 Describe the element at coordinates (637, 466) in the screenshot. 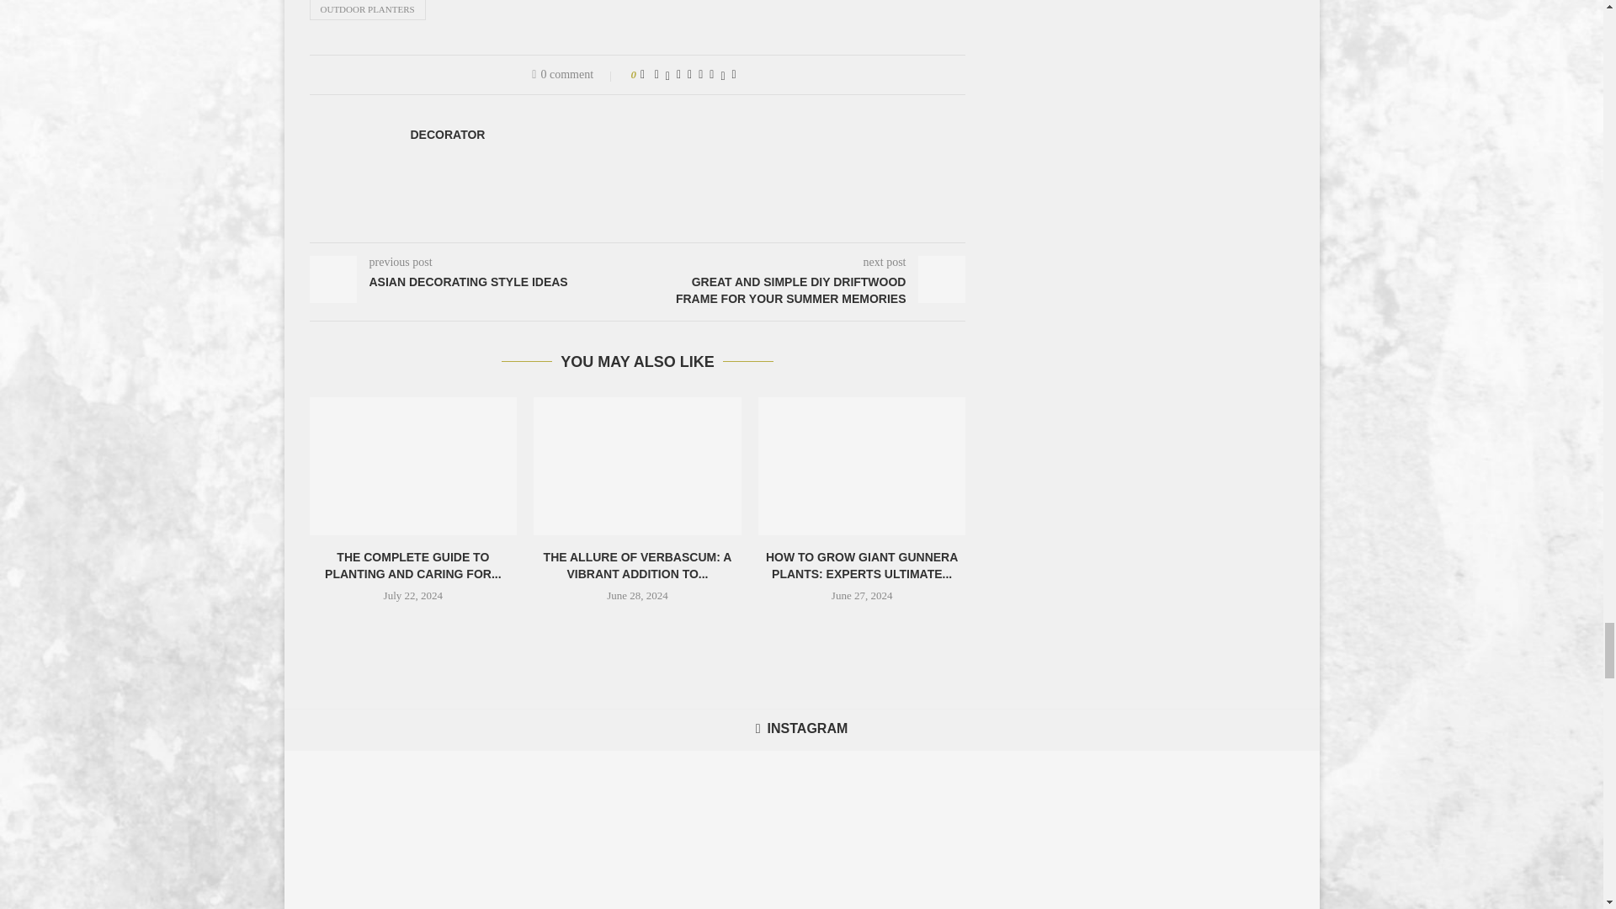

I see `The Allure of Verbascum: A Vibrant Addition to Your Garden` at that location.